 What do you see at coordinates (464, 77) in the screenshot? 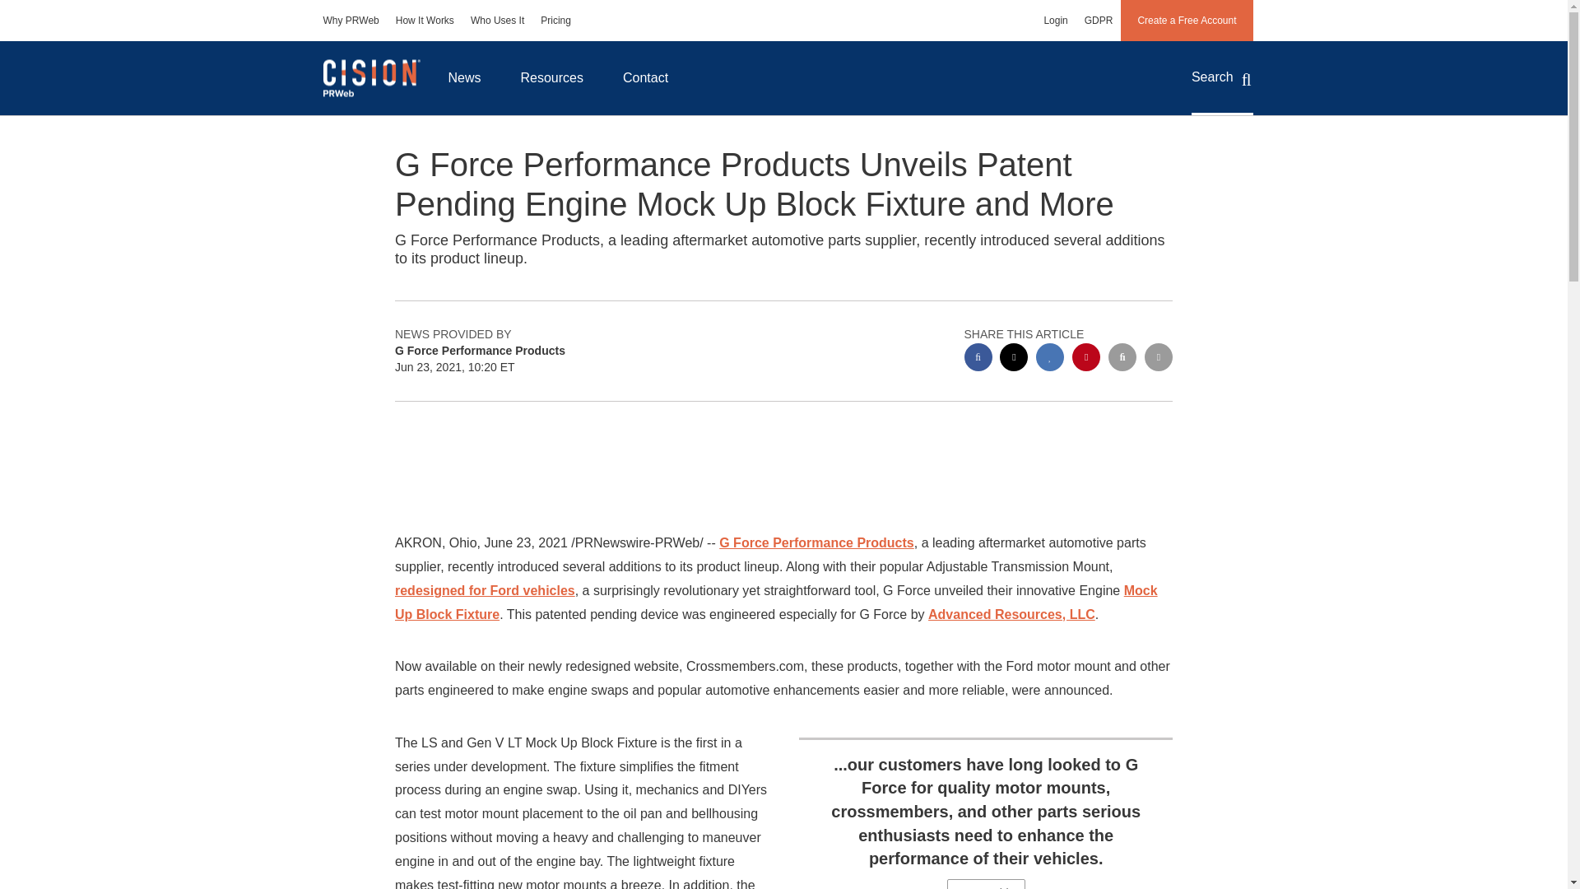
I see `News` at bounding box center [464, 77].